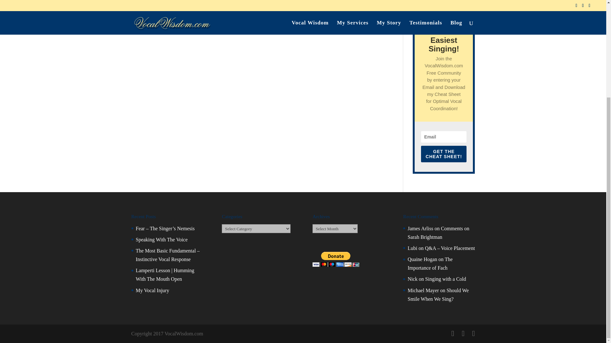  I want to click on GET THE CHEAT SHEET!, so click(444, 154).